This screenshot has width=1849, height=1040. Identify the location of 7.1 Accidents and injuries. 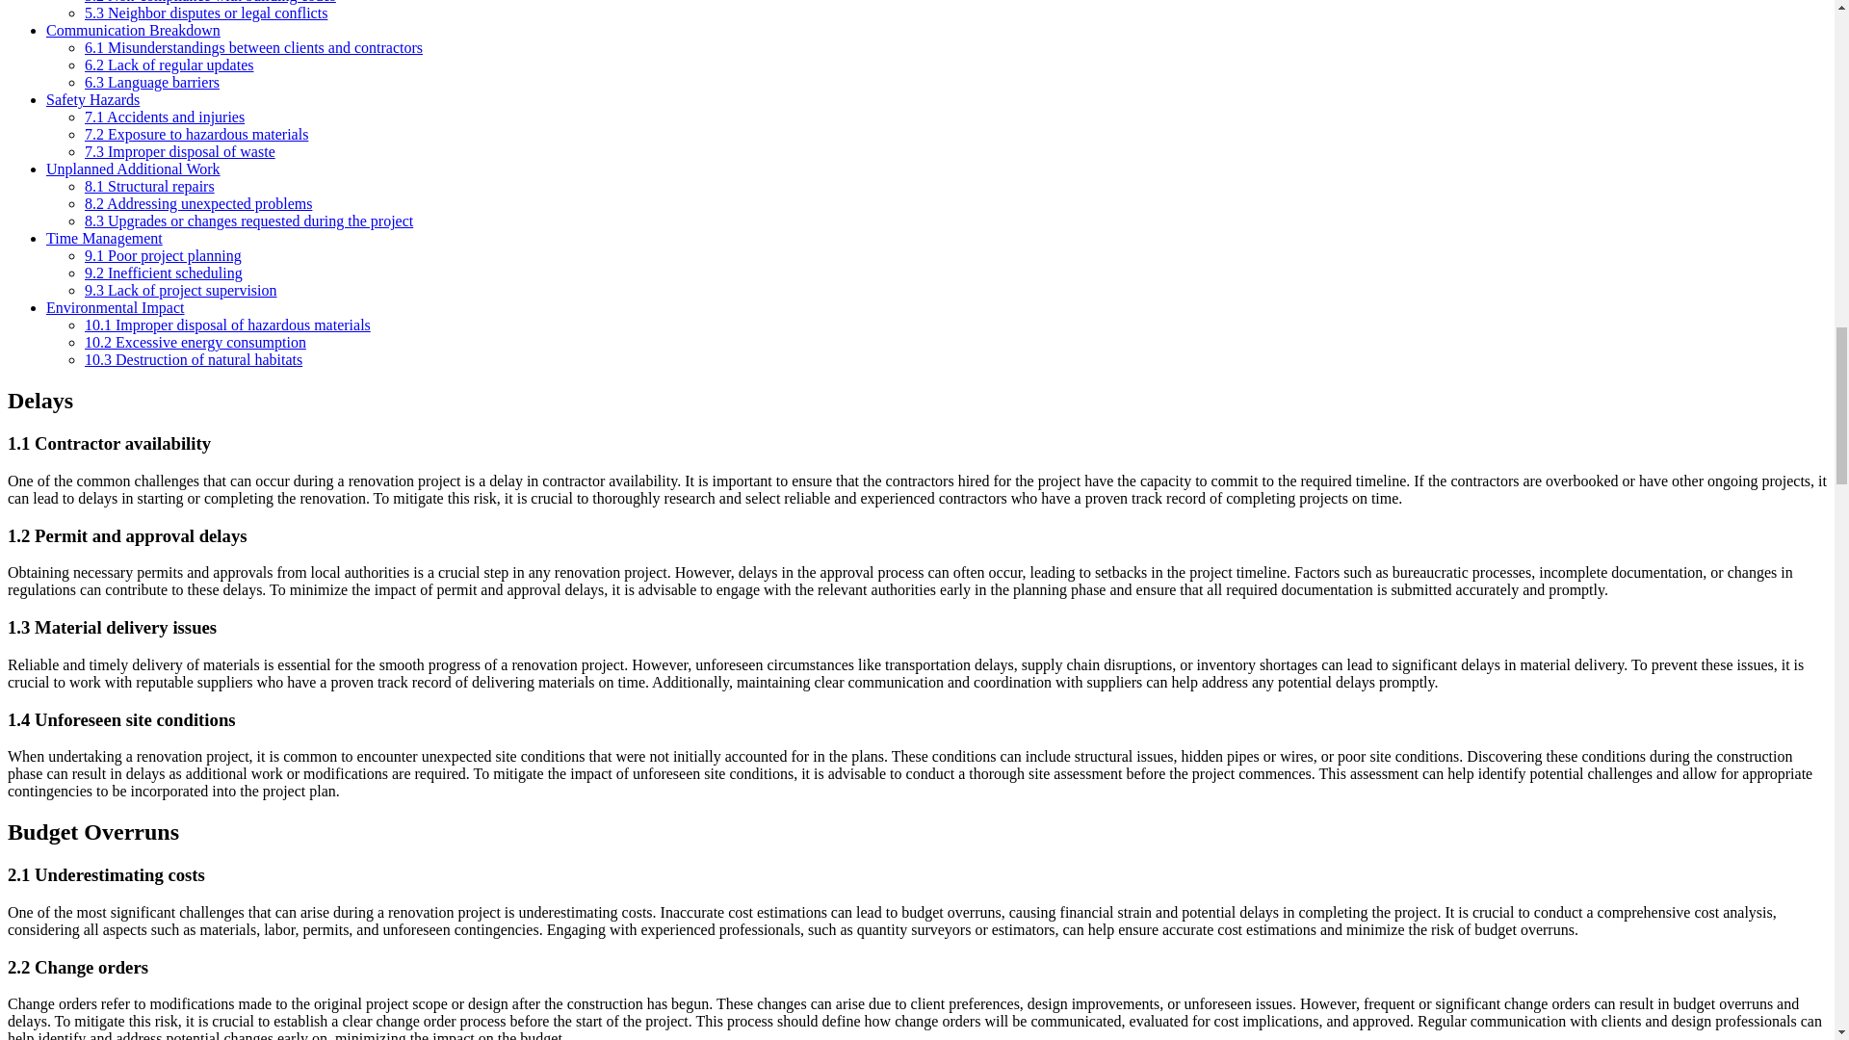
(164, 117).